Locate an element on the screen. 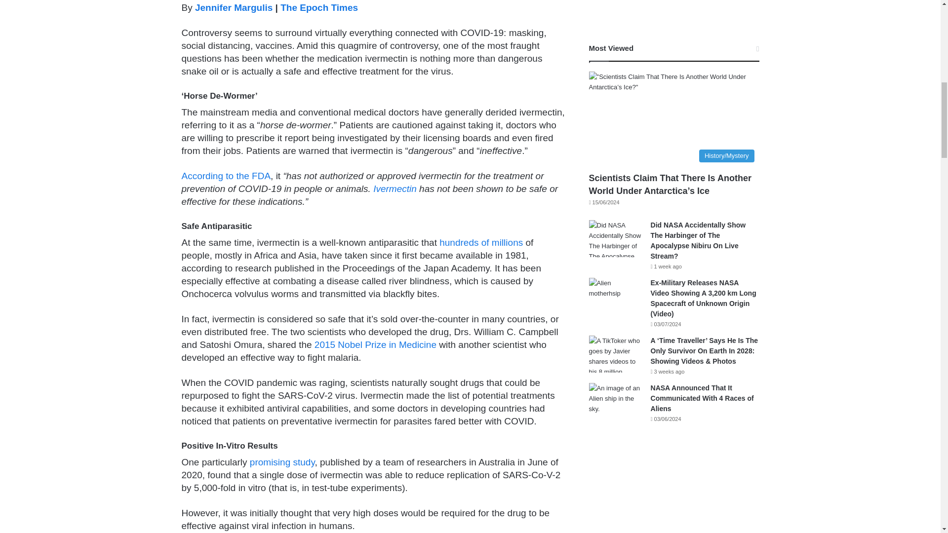 Image resolution: width=948 pixels, height=533 pixels. promising study is located at coordinates (282, 462).